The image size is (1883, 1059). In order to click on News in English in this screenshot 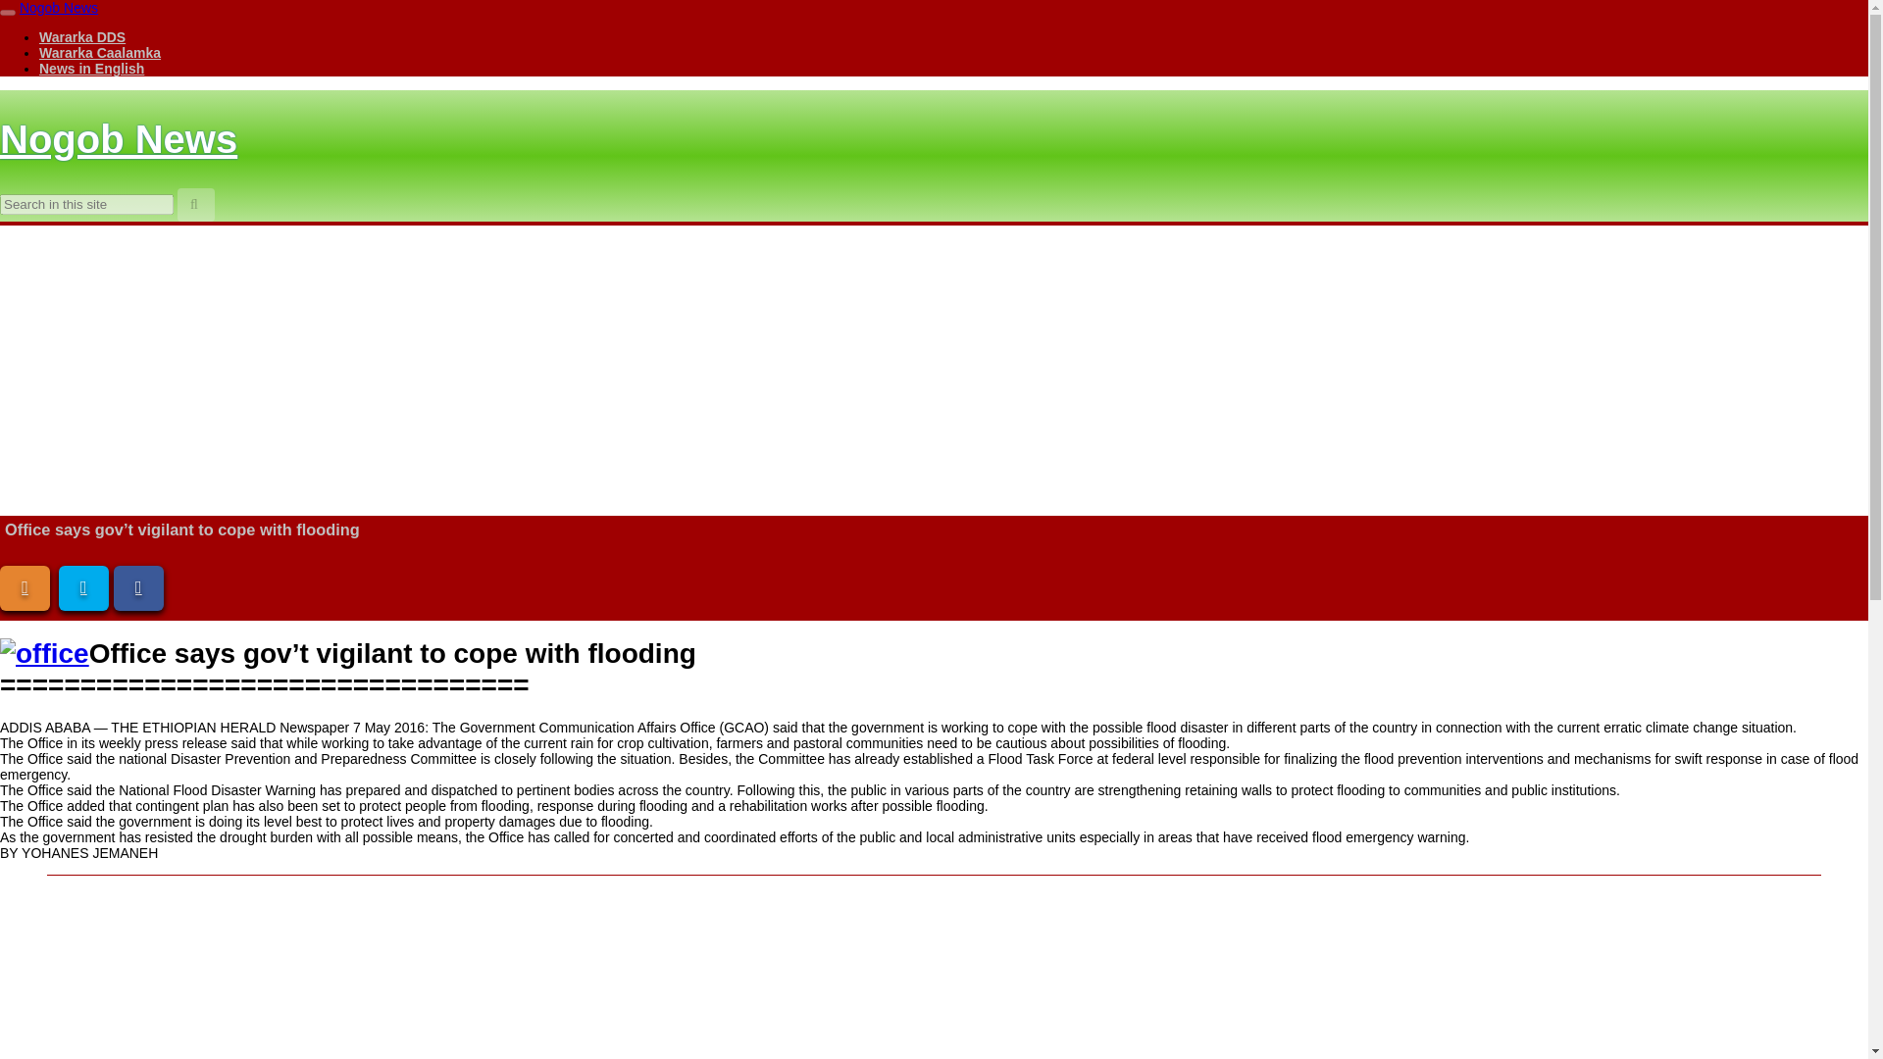, I will do `click(92, 68)`.